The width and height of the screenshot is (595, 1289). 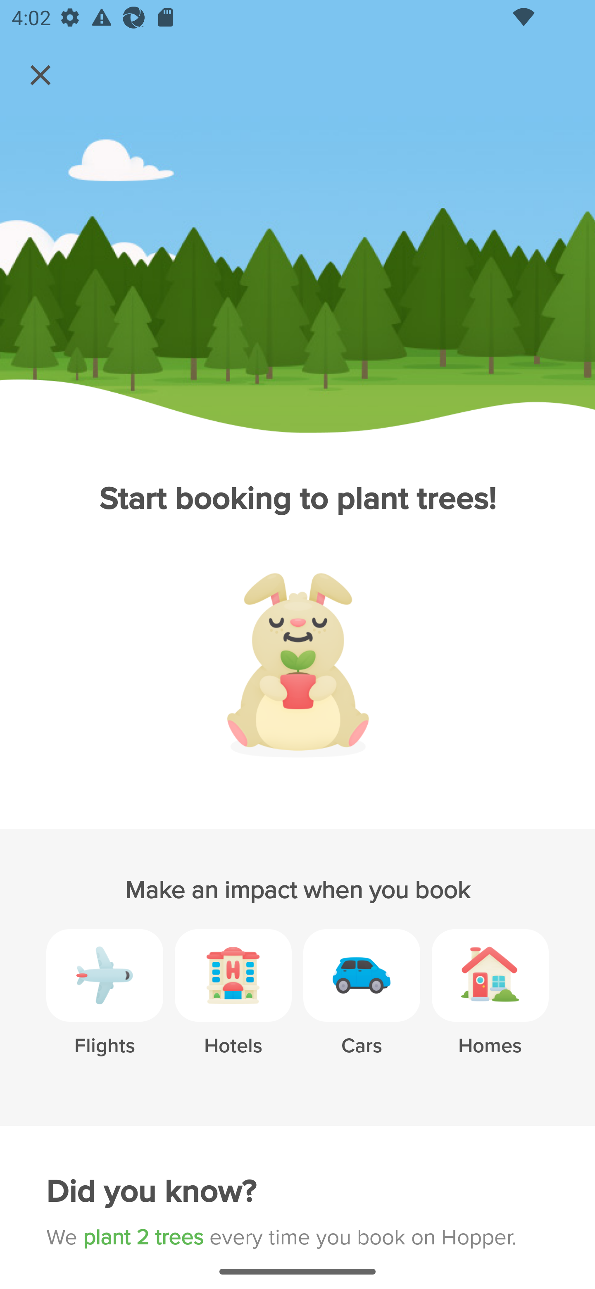 I want to click on Homes, so click(x=490, y=1005).